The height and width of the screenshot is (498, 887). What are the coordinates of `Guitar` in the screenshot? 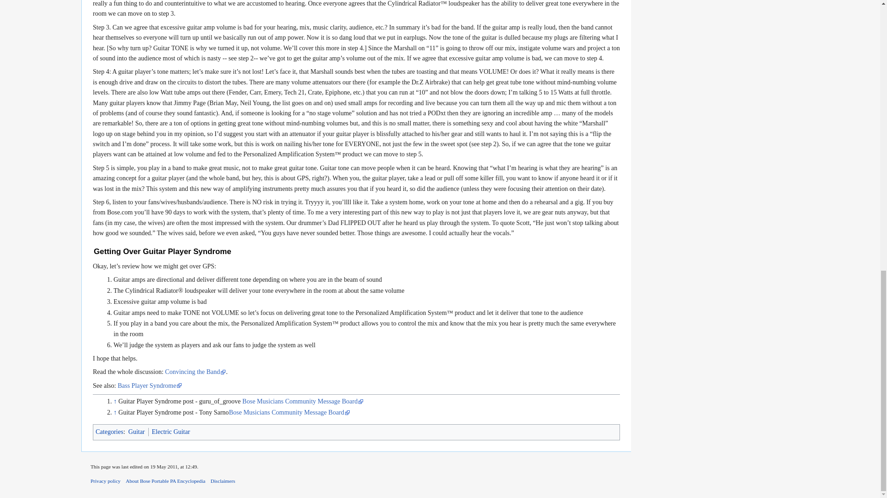 It's located at (137, 432).